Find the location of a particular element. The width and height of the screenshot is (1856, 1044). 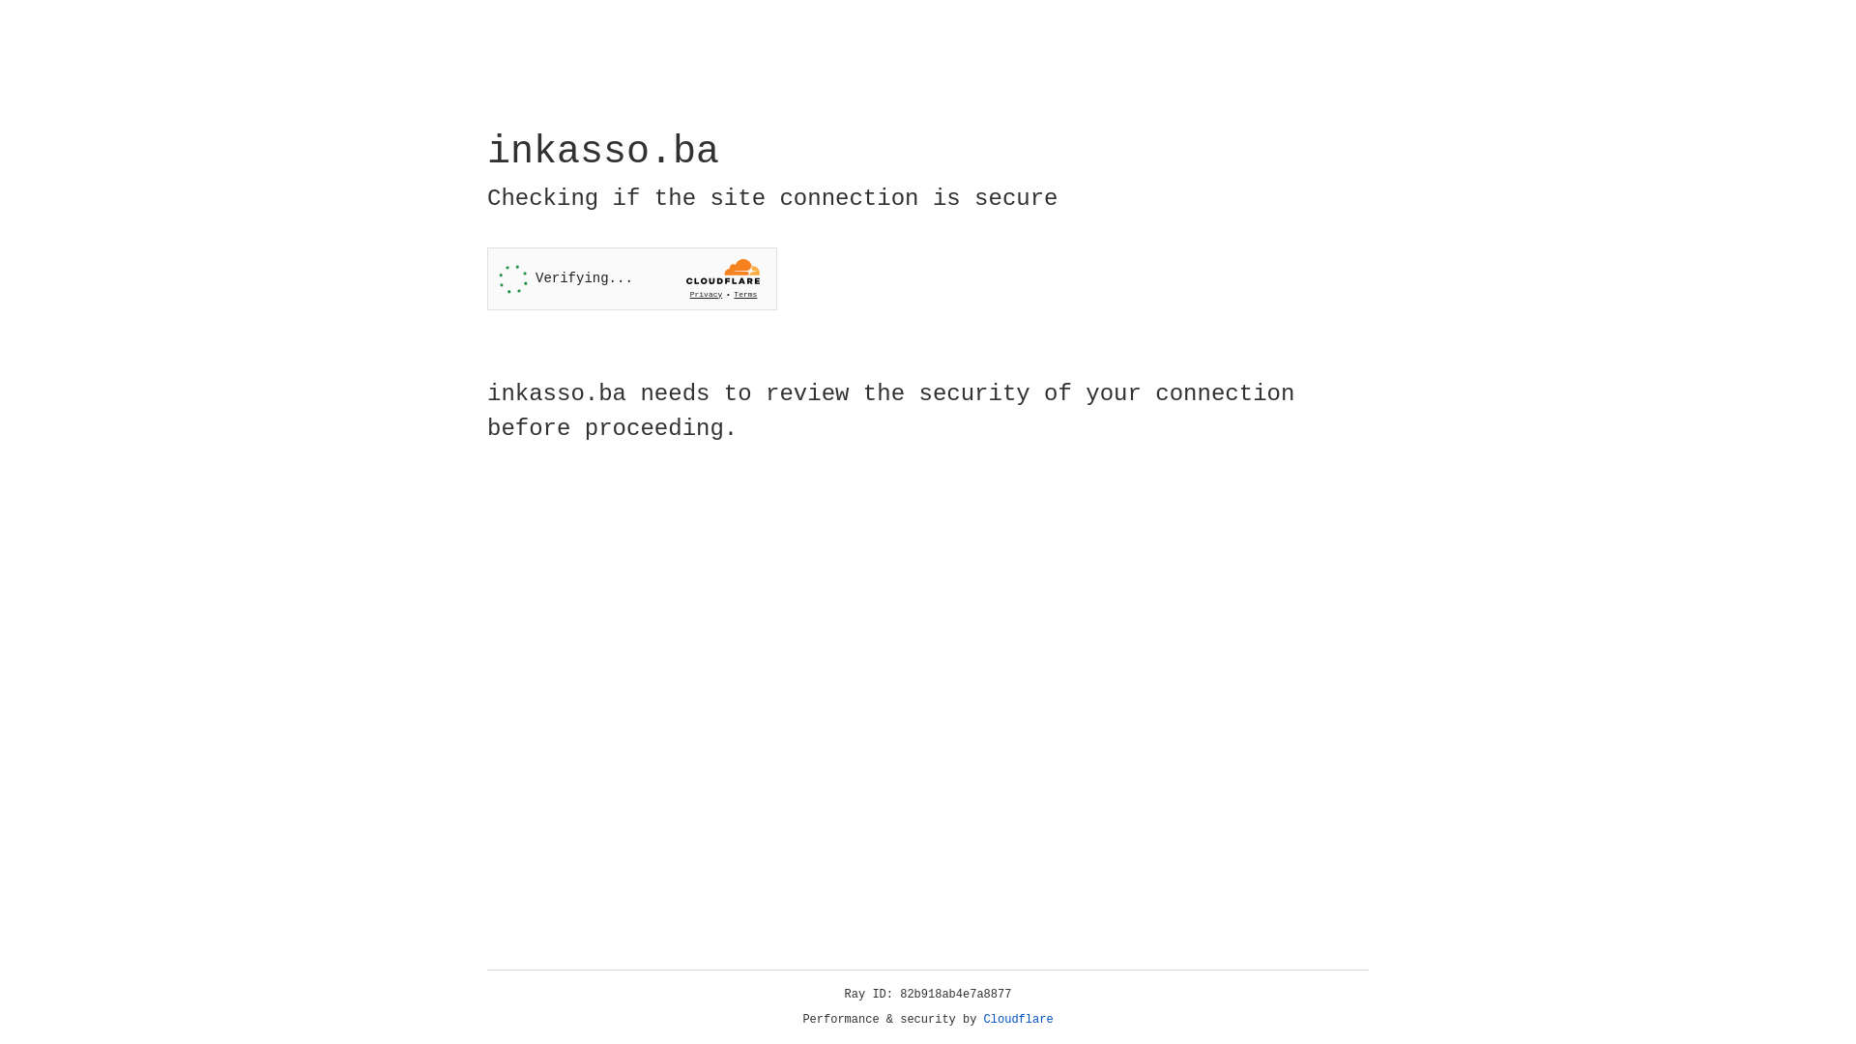

Widget containing a Cloudflare security challenge is located at coordinates (632, 278).